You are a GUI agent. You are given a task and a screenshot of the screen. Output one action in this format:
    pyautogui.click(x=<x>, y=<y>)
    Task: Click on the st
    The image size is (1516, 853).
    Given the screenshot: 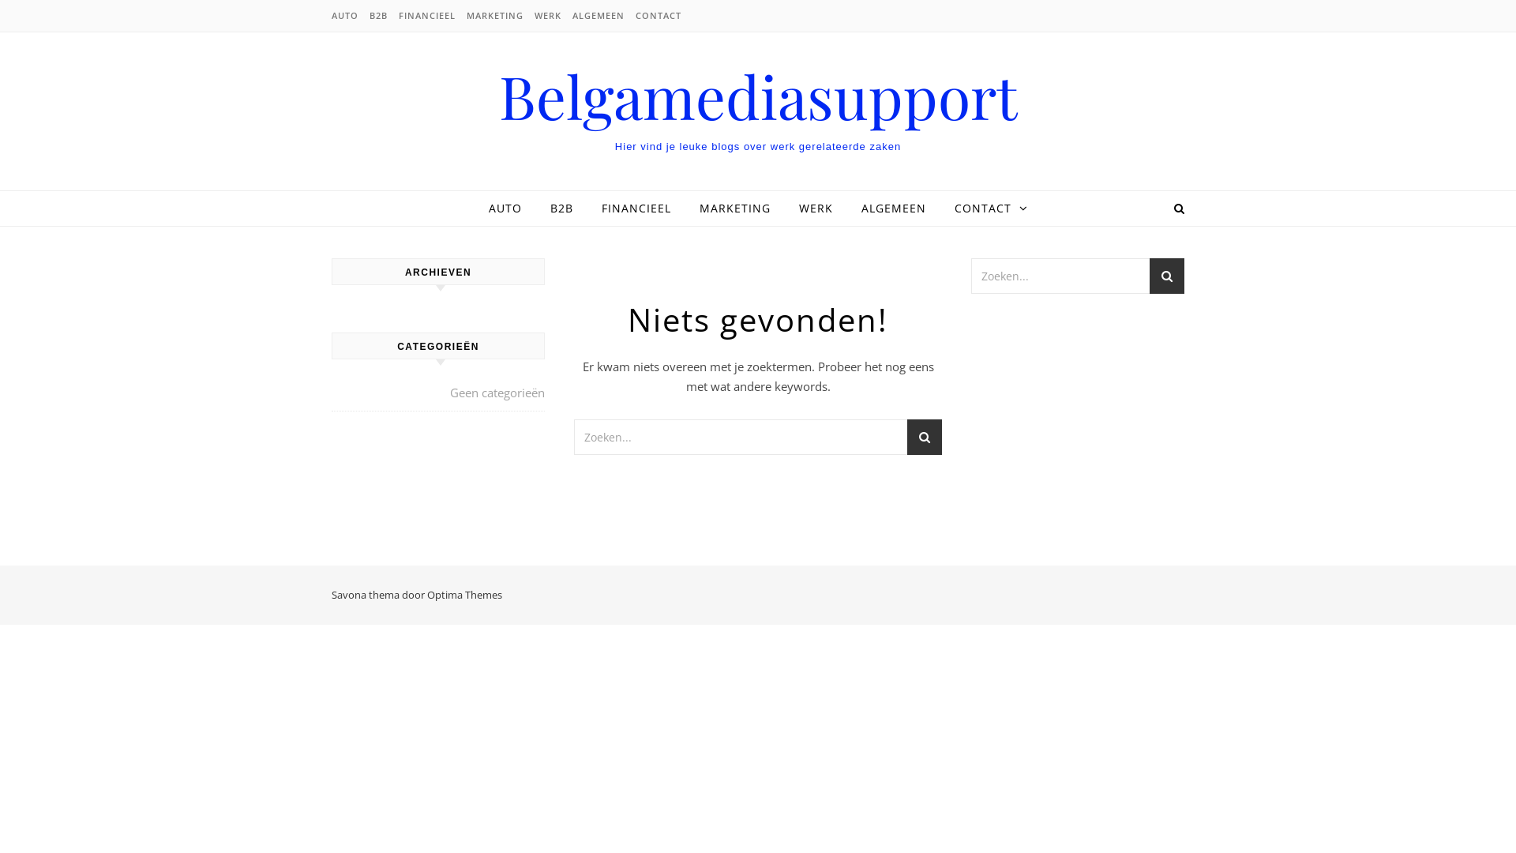 What is the action you would take?
    pyautogui.click(x=1167, y=278)
    